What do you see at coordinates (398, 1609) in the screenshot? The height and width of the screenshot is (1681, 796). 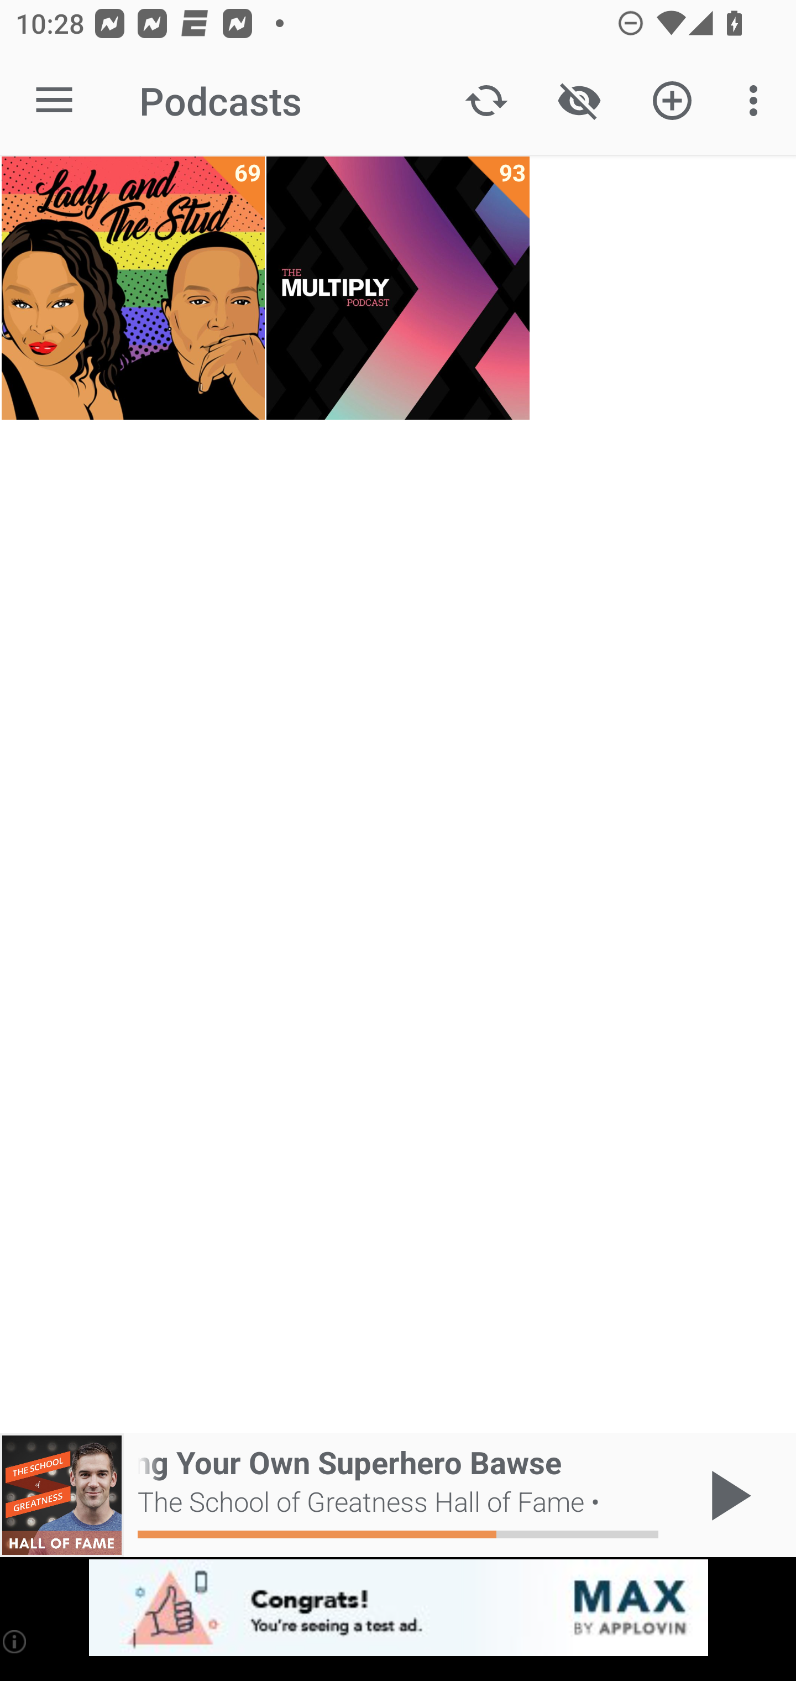 I see `app-monetization` at bounding box center [398, 1609].